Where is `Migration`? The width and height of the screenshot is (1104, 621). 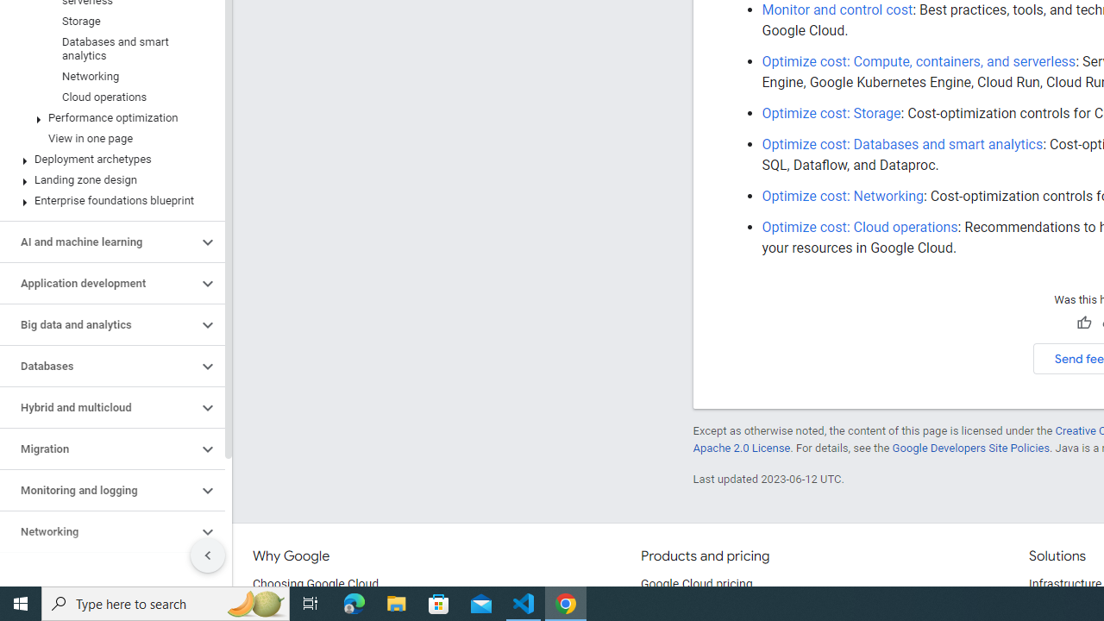
Migration is located at coordinates (98, 448).